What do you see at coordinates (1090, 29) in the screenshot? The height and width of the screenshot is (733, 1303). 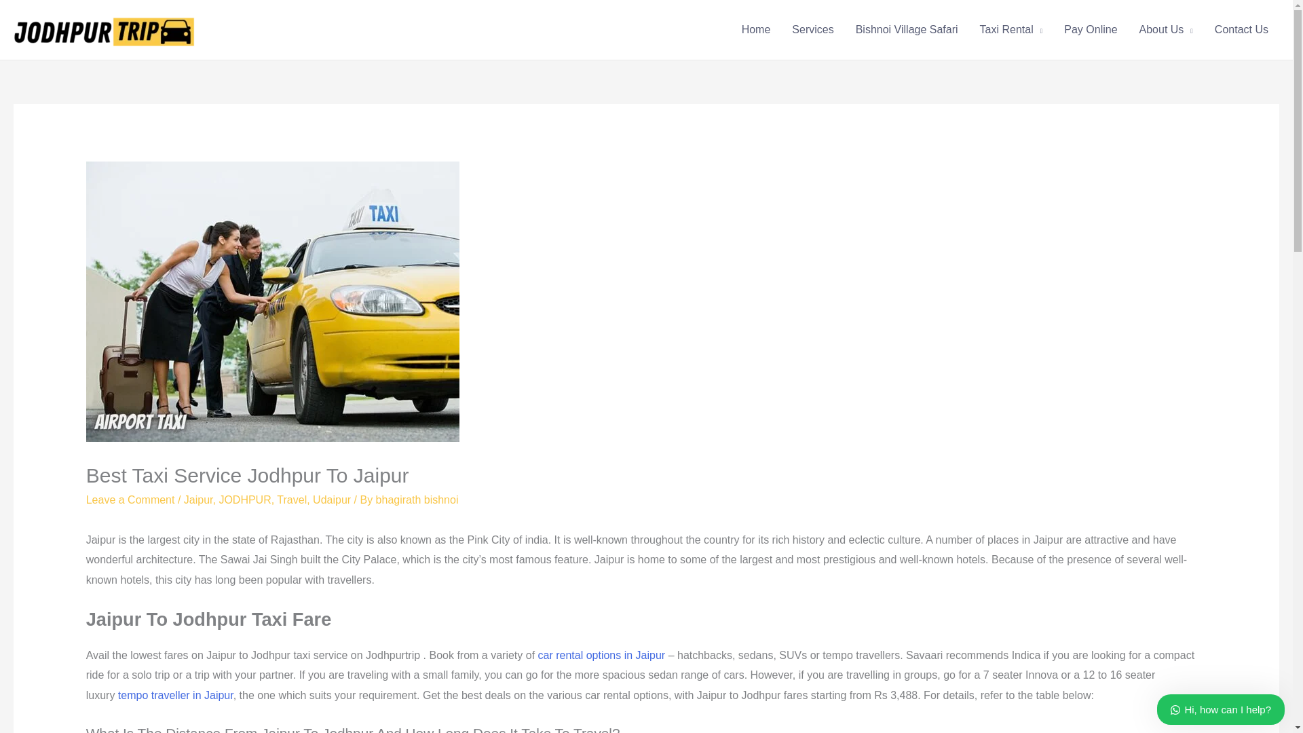 I see `Pay Online` at bounding box center [1090, 29].